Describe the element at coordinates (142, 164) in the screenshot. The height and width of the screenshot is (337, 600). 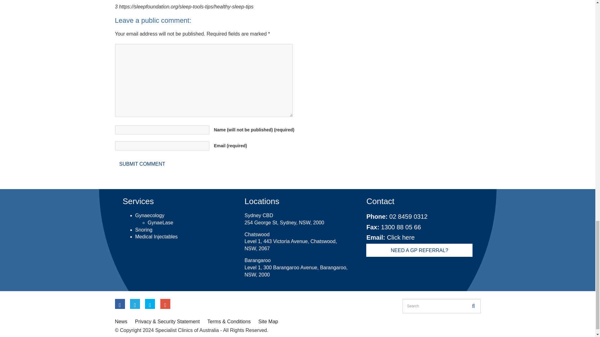
I see `Submit Comment` at that location.